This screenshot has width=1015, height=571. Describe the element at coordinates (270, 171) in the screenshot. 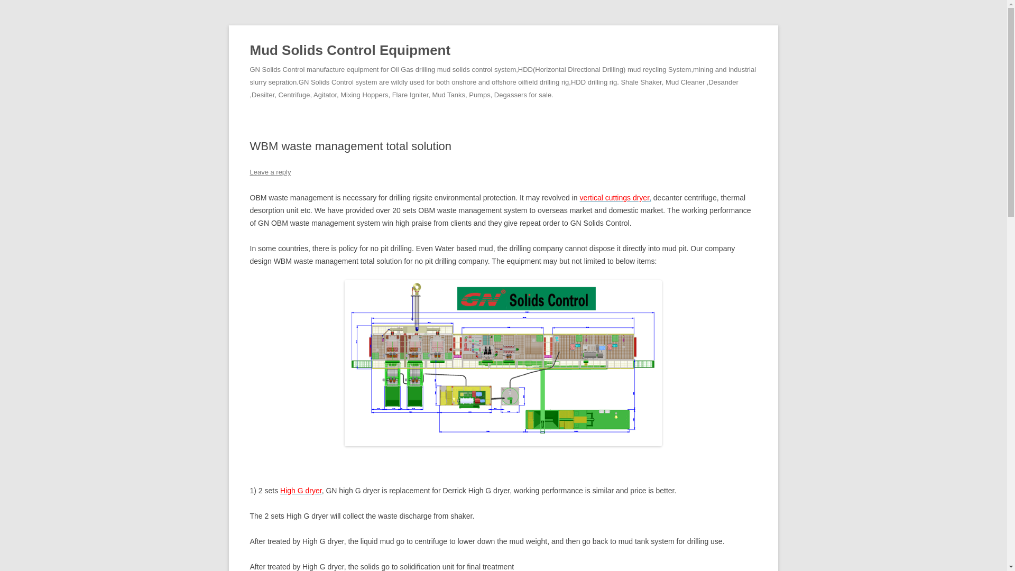

I see `Leave a reply` at that location.